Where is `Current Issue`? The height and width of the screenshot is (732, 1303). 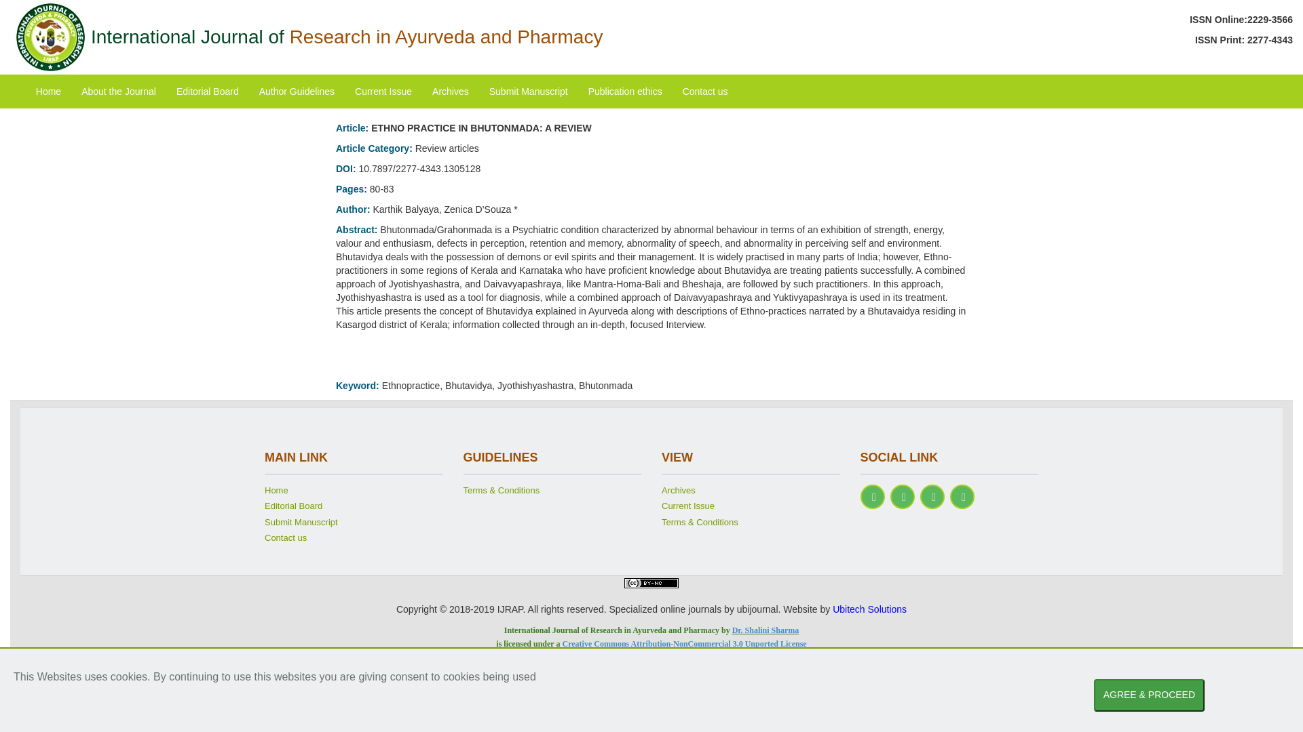
Current Issue is located at coordinates (751, 508).